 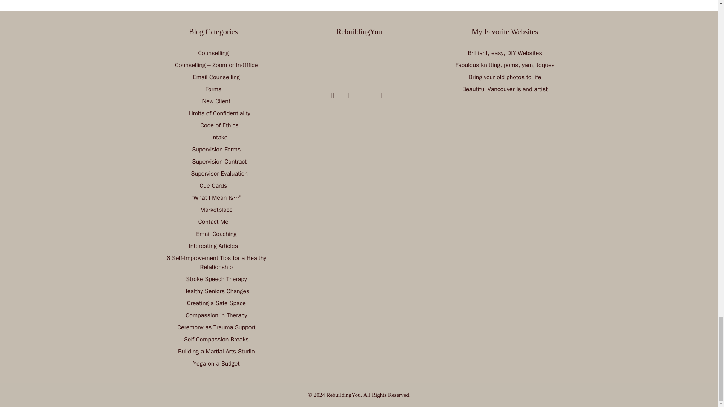 I want to click on RSS, so click(x=349, y=95).